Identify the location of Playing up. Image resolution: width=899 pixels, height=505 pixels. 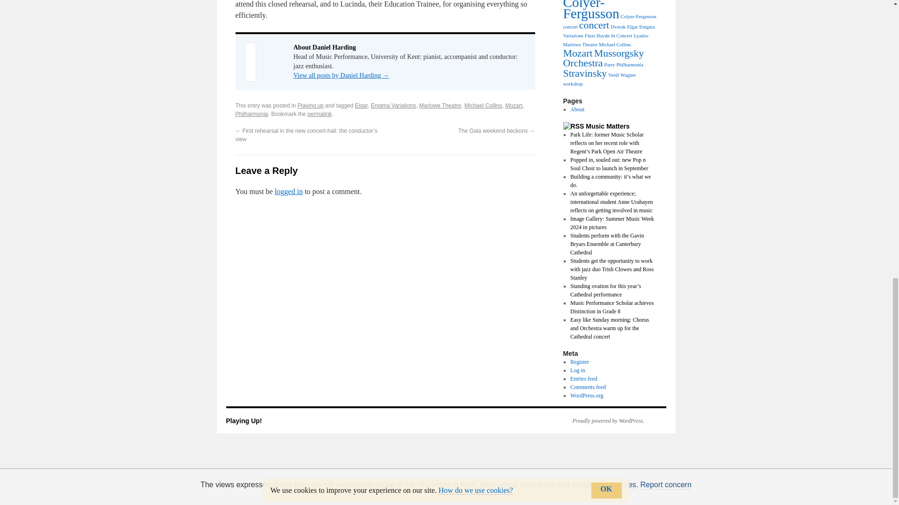
(310, 106).